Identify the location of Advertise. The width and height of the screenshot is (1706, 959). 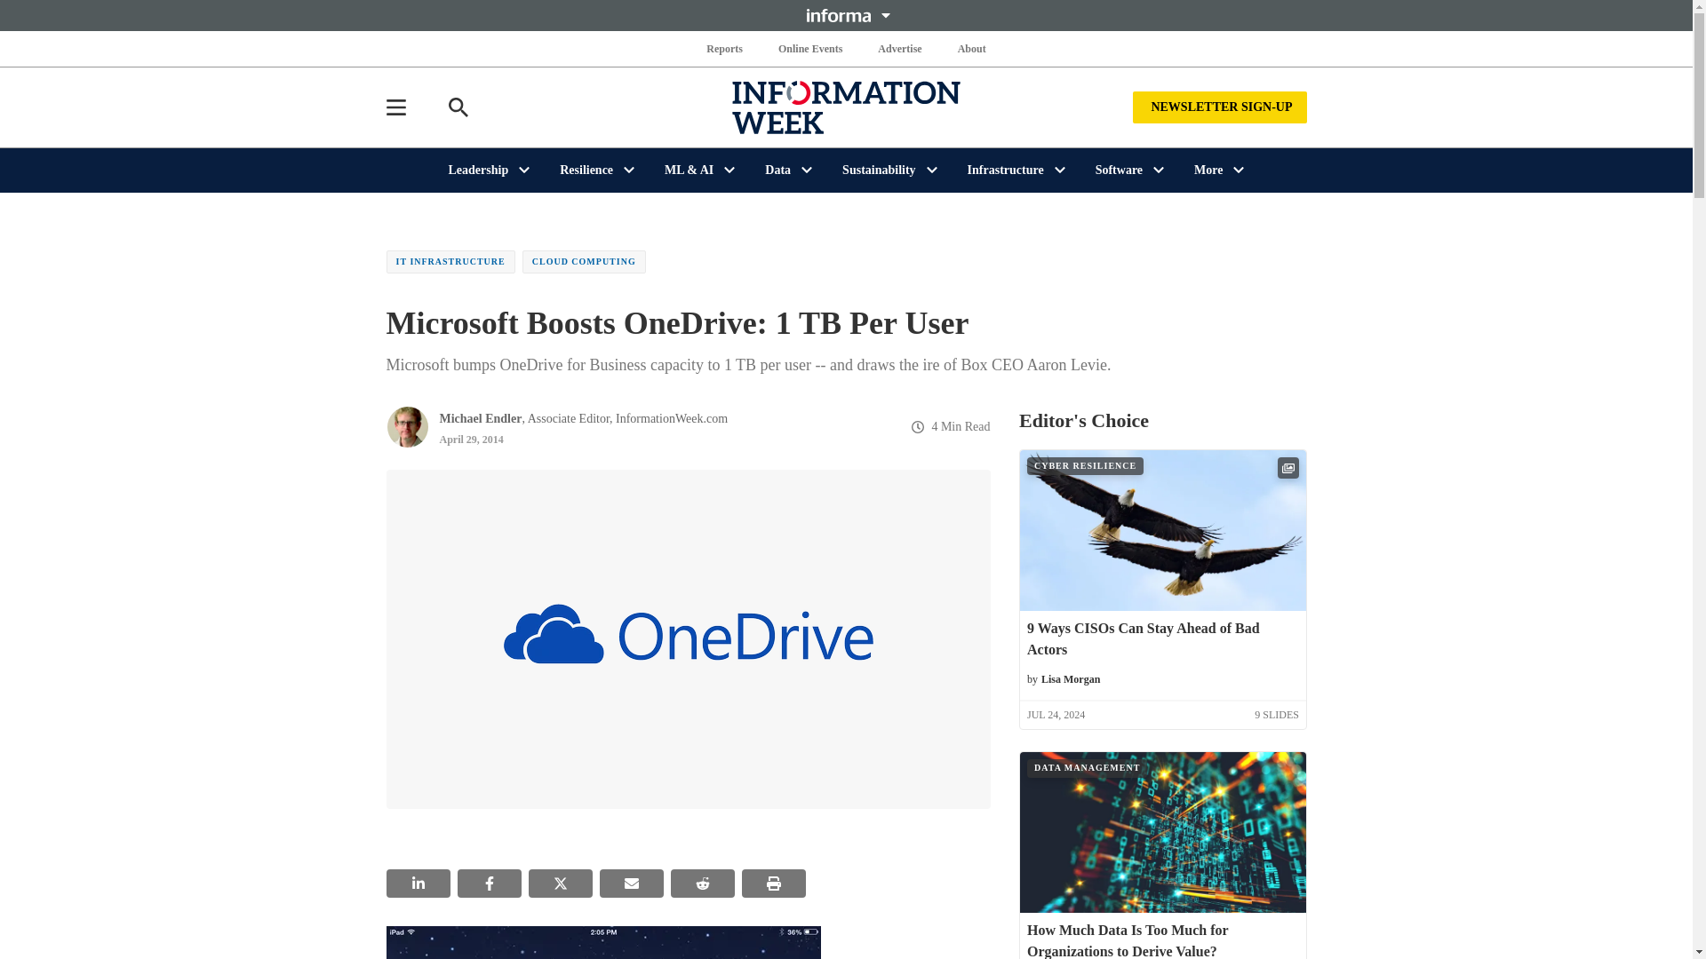
(899, 48).